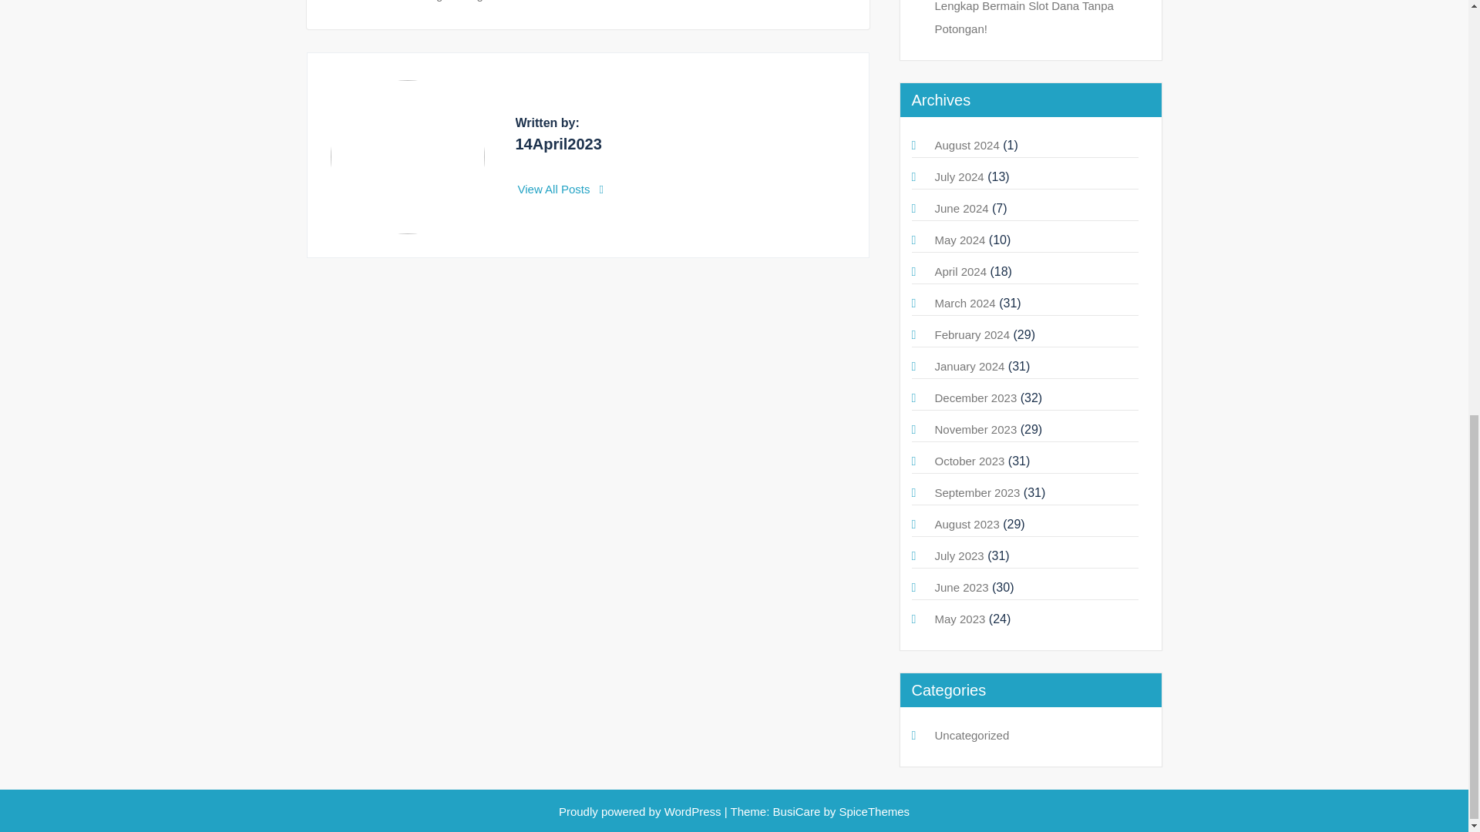  I want to click on March 2024, so click(964, 302).